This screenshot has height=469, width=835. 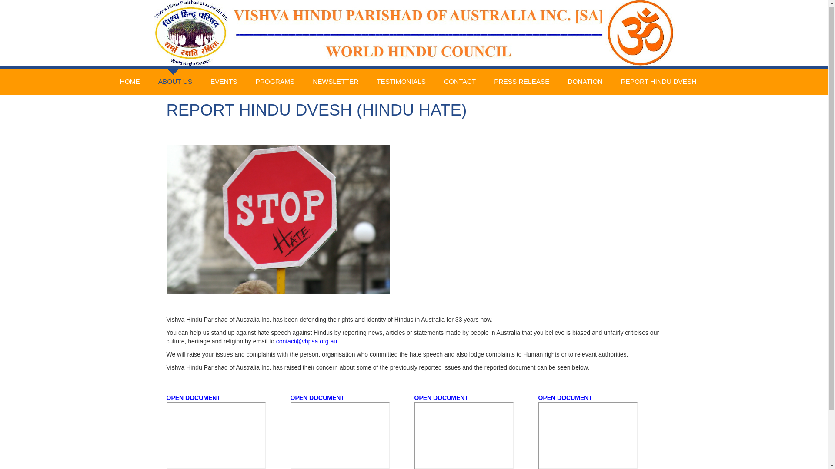 I want to click on NEWSLETTER, so click(x=336, y=82).